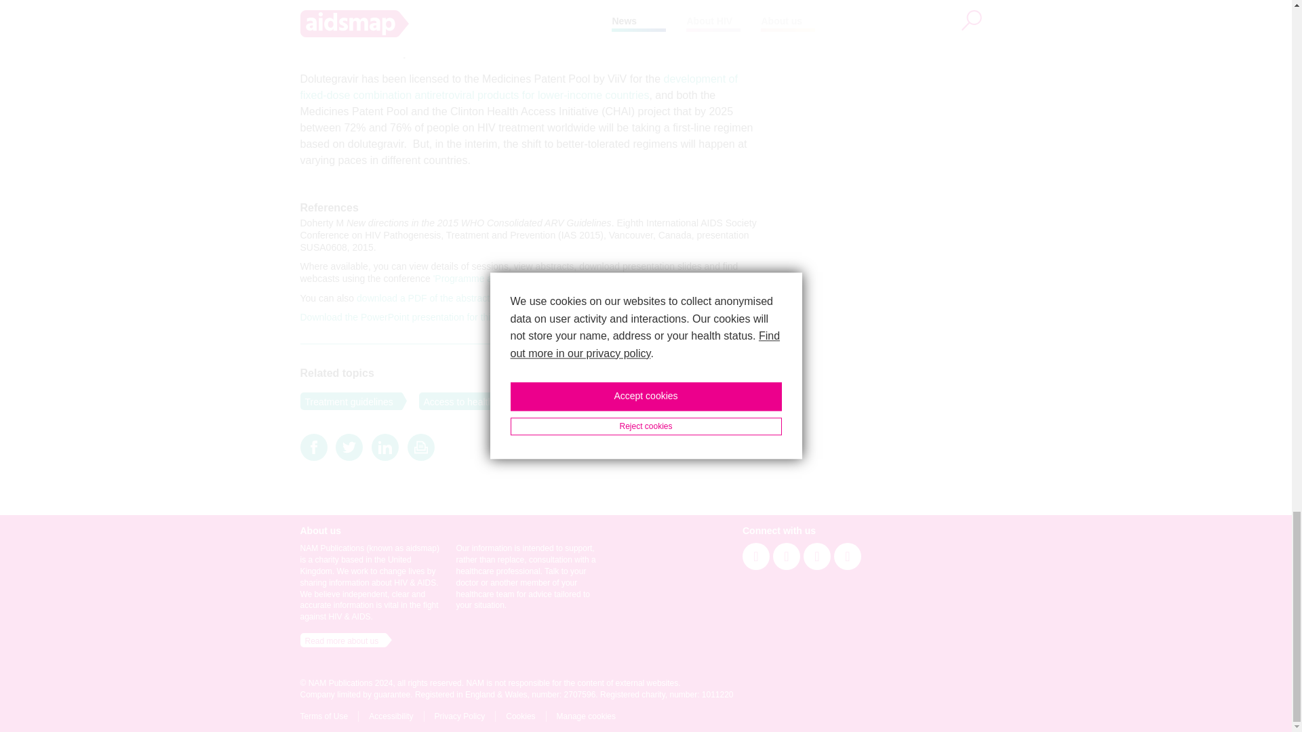 The image size is (1302, 732). I want to click on Download the PowerPoint presentation for this session, so click(414, 317).